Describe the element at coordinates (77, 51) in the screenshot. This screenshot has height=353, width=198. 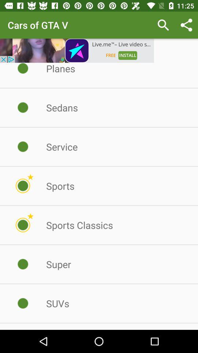
I see `advertisement` at that location.